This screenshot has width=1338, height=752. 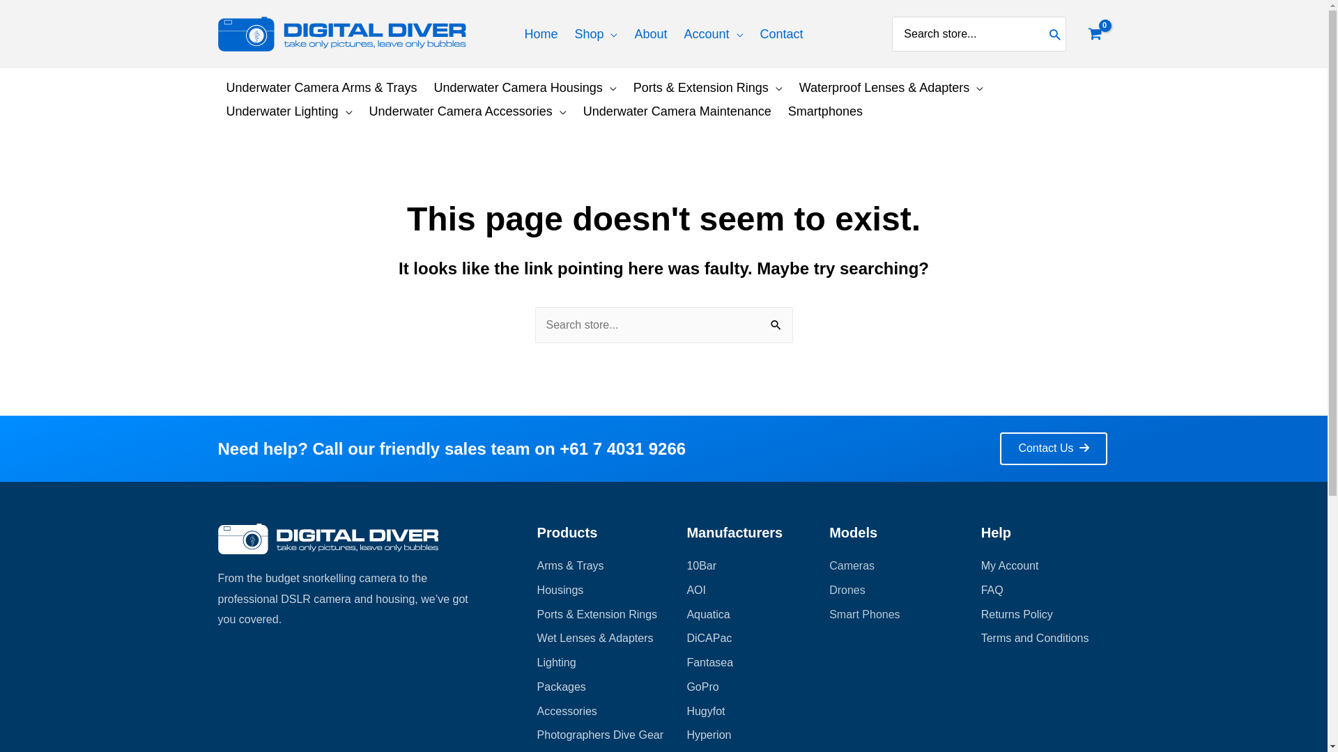 What do you see at coordinates (714, 34) in the screenshot?
I see `Account` at bounding box center [714, 34].